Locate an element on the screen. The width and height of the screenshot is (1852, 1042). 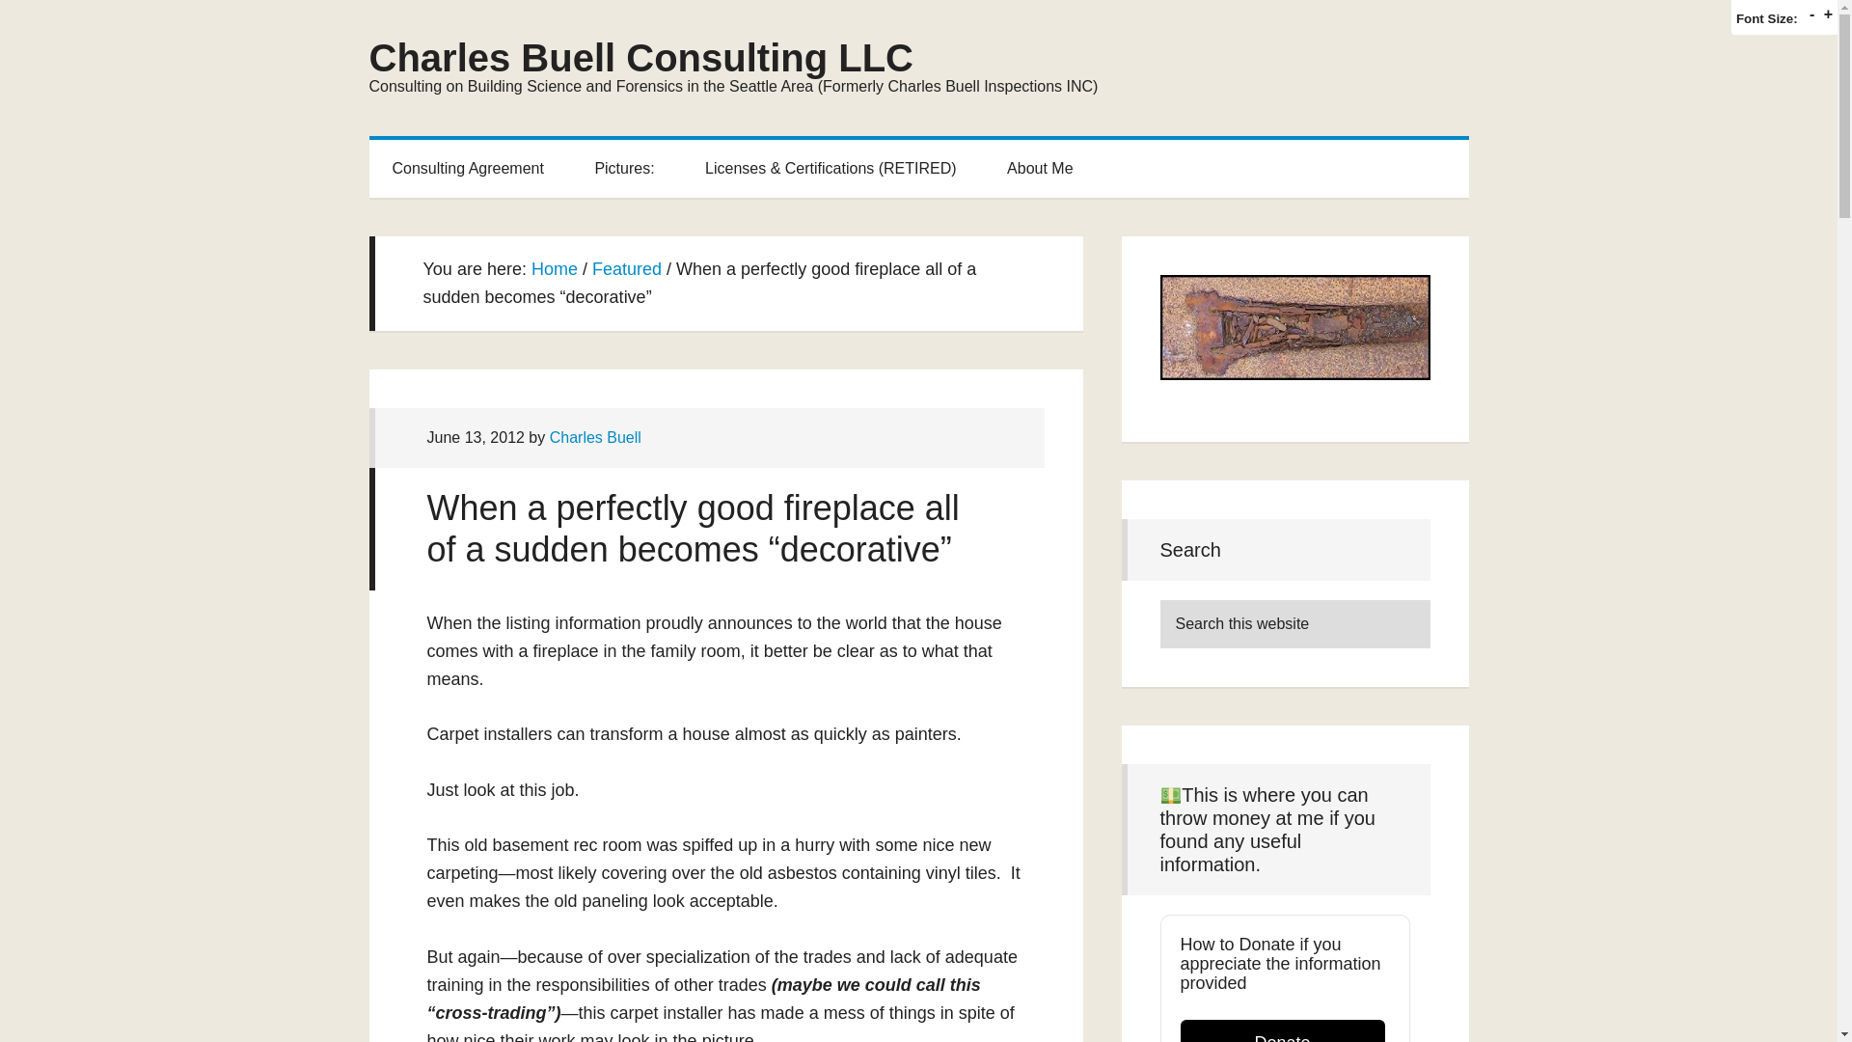
Adjust the font size of the website is located at coordinates (1767, 18).